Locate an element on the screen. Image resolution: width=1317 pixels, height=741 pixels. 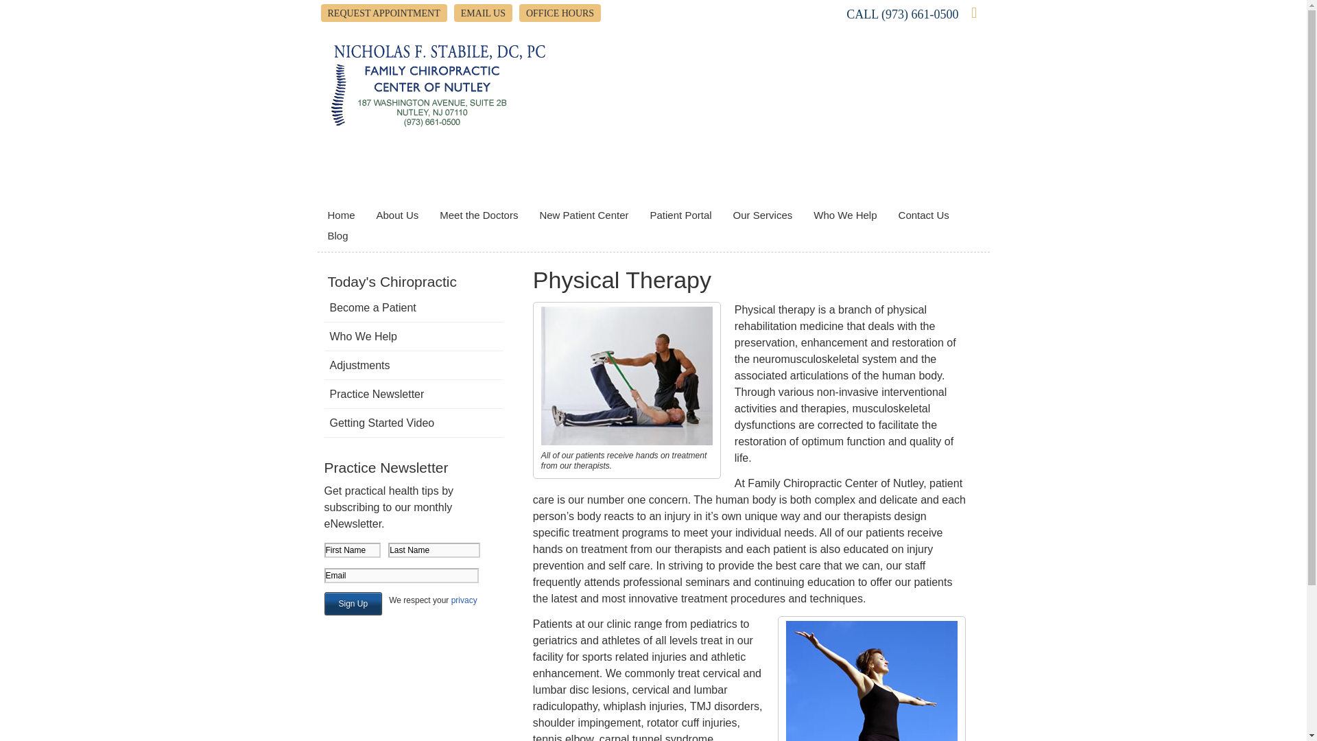
Family Chiropractic Center of Nutley is located at coordinates (438, 124).